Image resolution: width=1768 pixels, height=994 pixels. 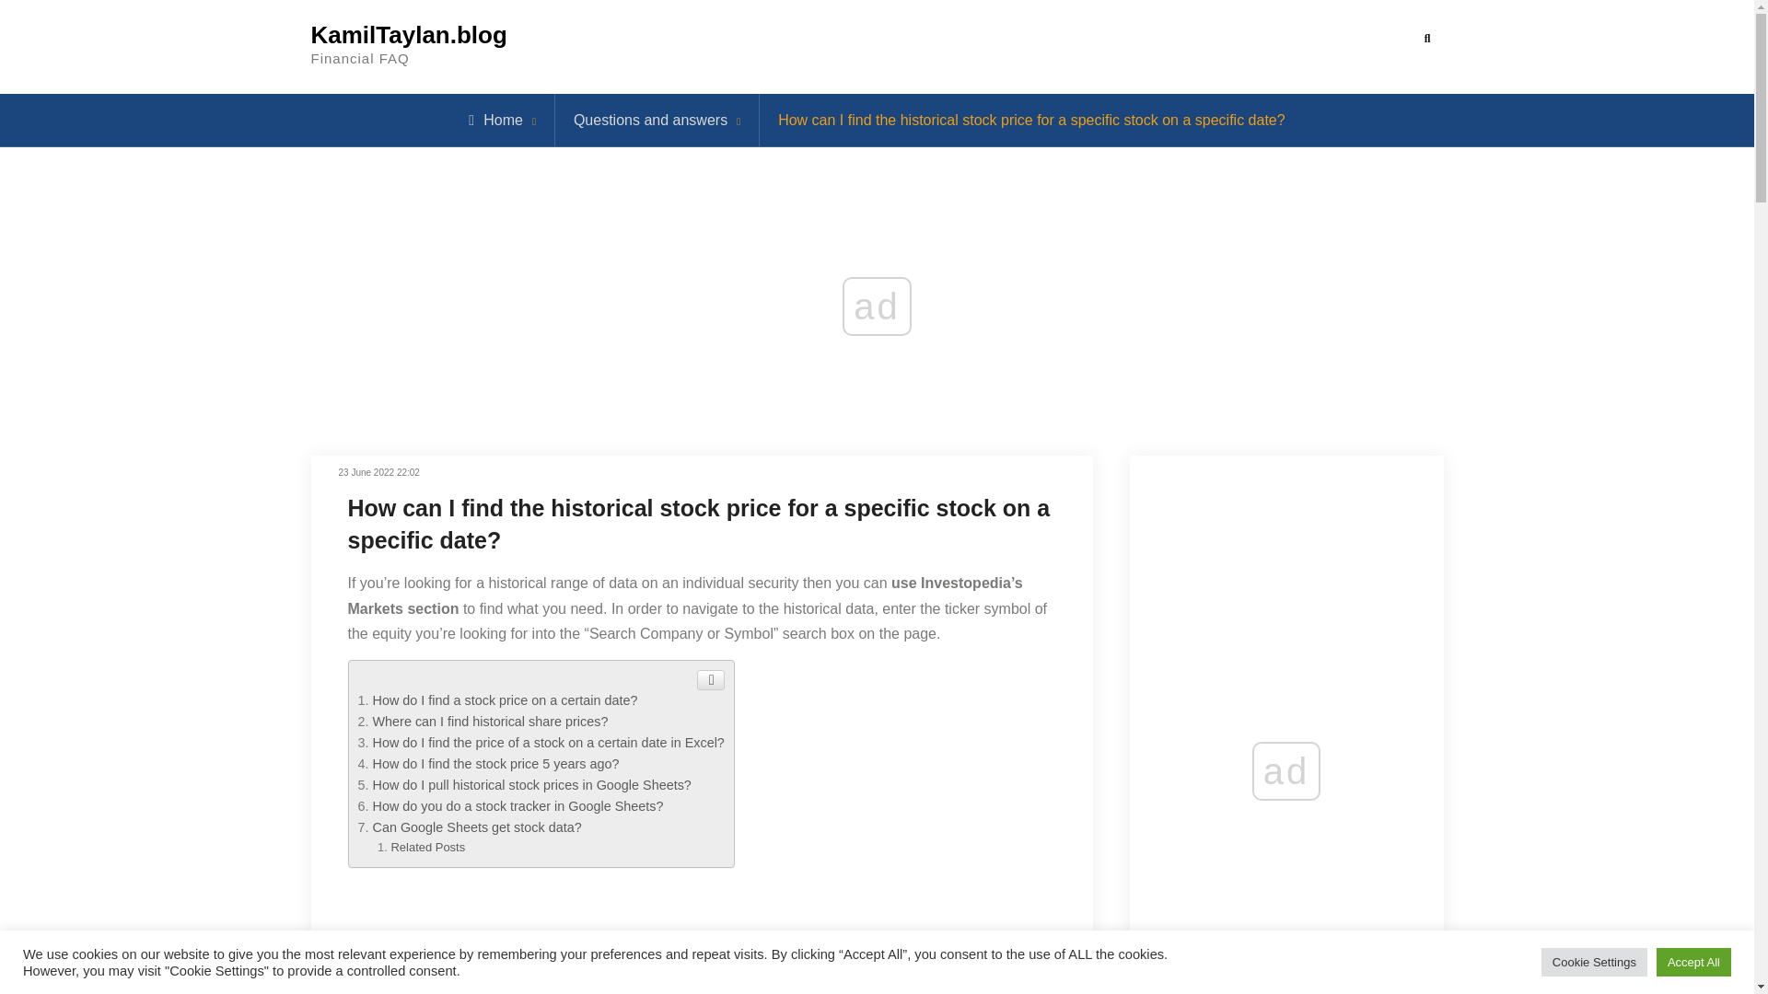 I want to click on How do I find the stock price 5 years ago?, so click(x=495, y=764).